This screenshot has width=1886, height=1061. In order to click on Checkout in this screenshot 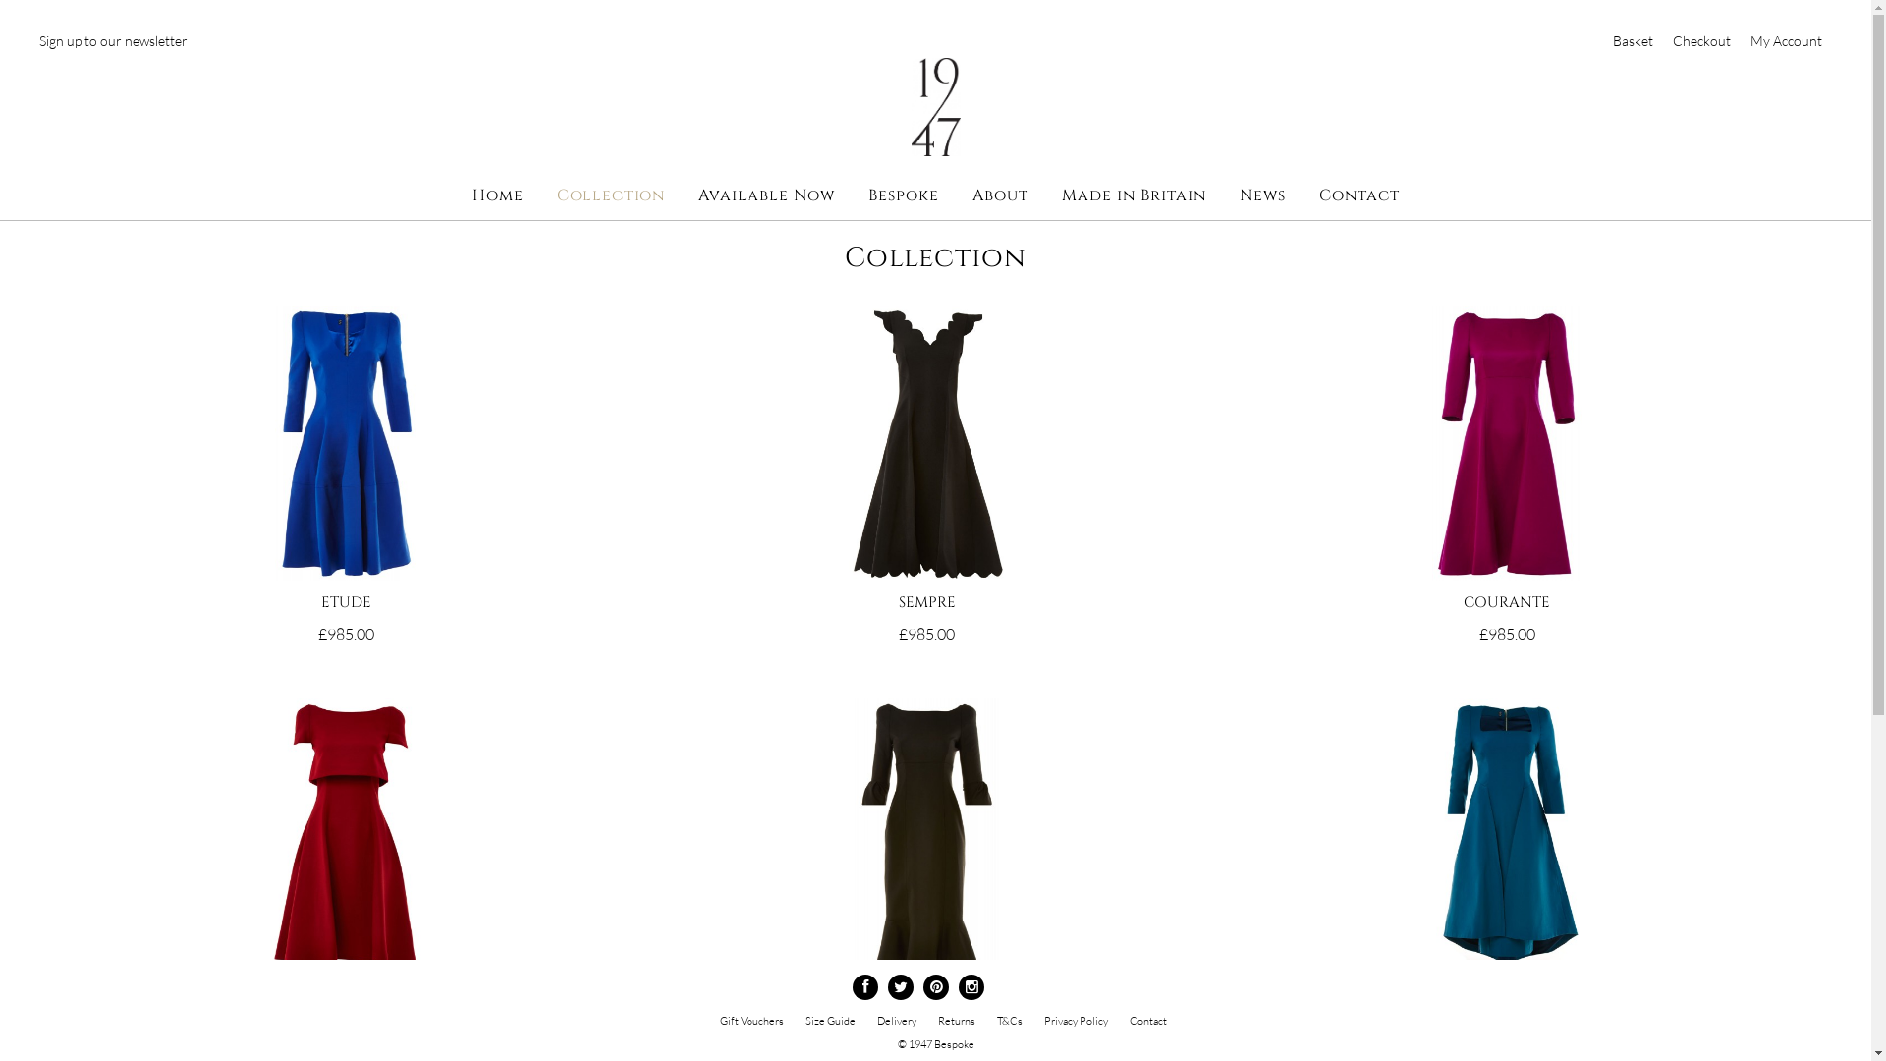, I will do `click(1701, 41)`.